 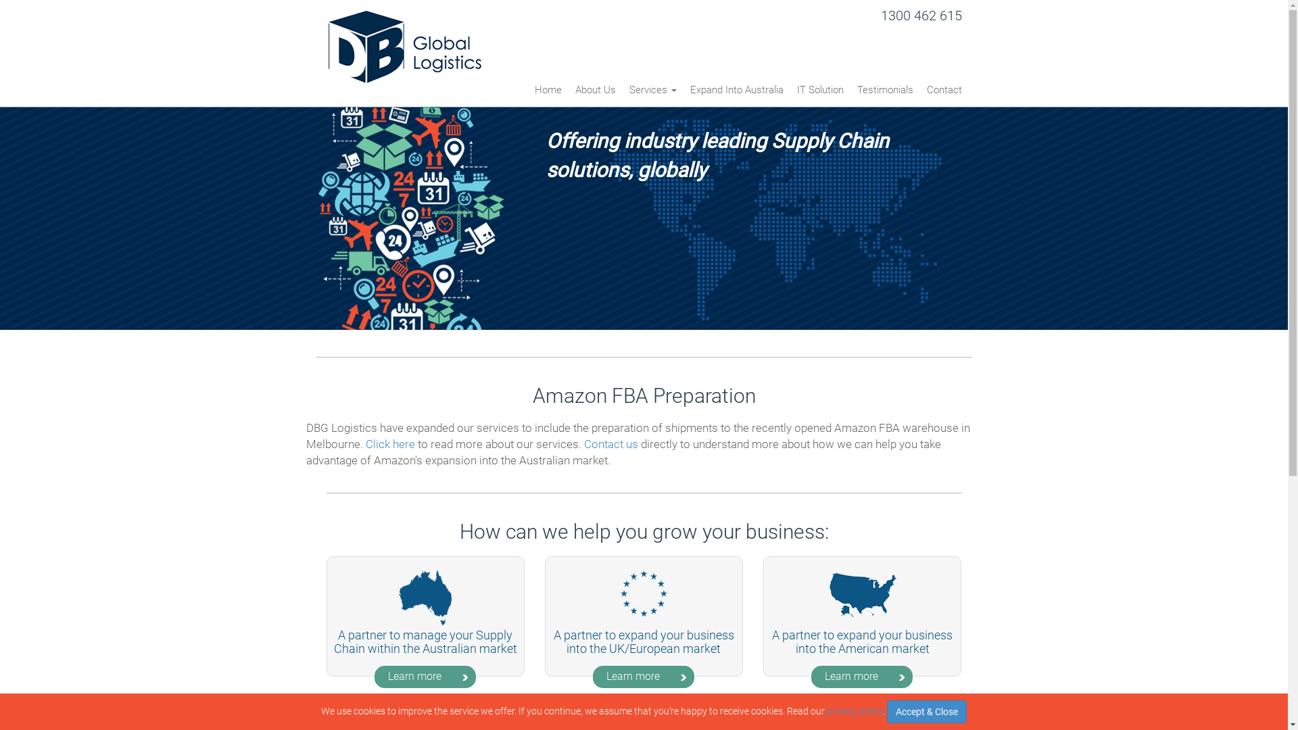 I want to click on Learn more, so click(x=425, y=677).